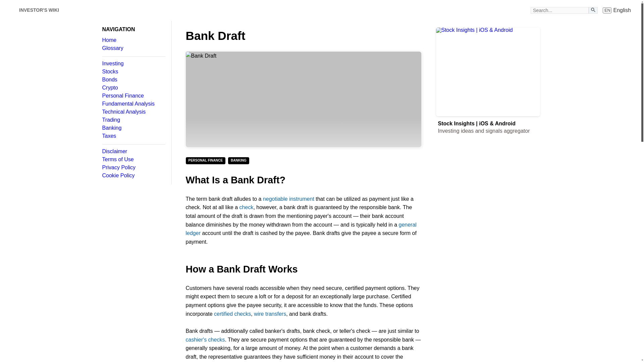  I want to click on Privacy Policy, so click(133, 168).